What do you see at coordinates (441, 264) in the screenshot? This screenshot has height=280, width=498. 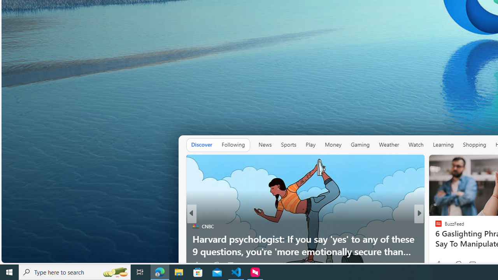 I see `1k Like` at bounding box center [441, 264].